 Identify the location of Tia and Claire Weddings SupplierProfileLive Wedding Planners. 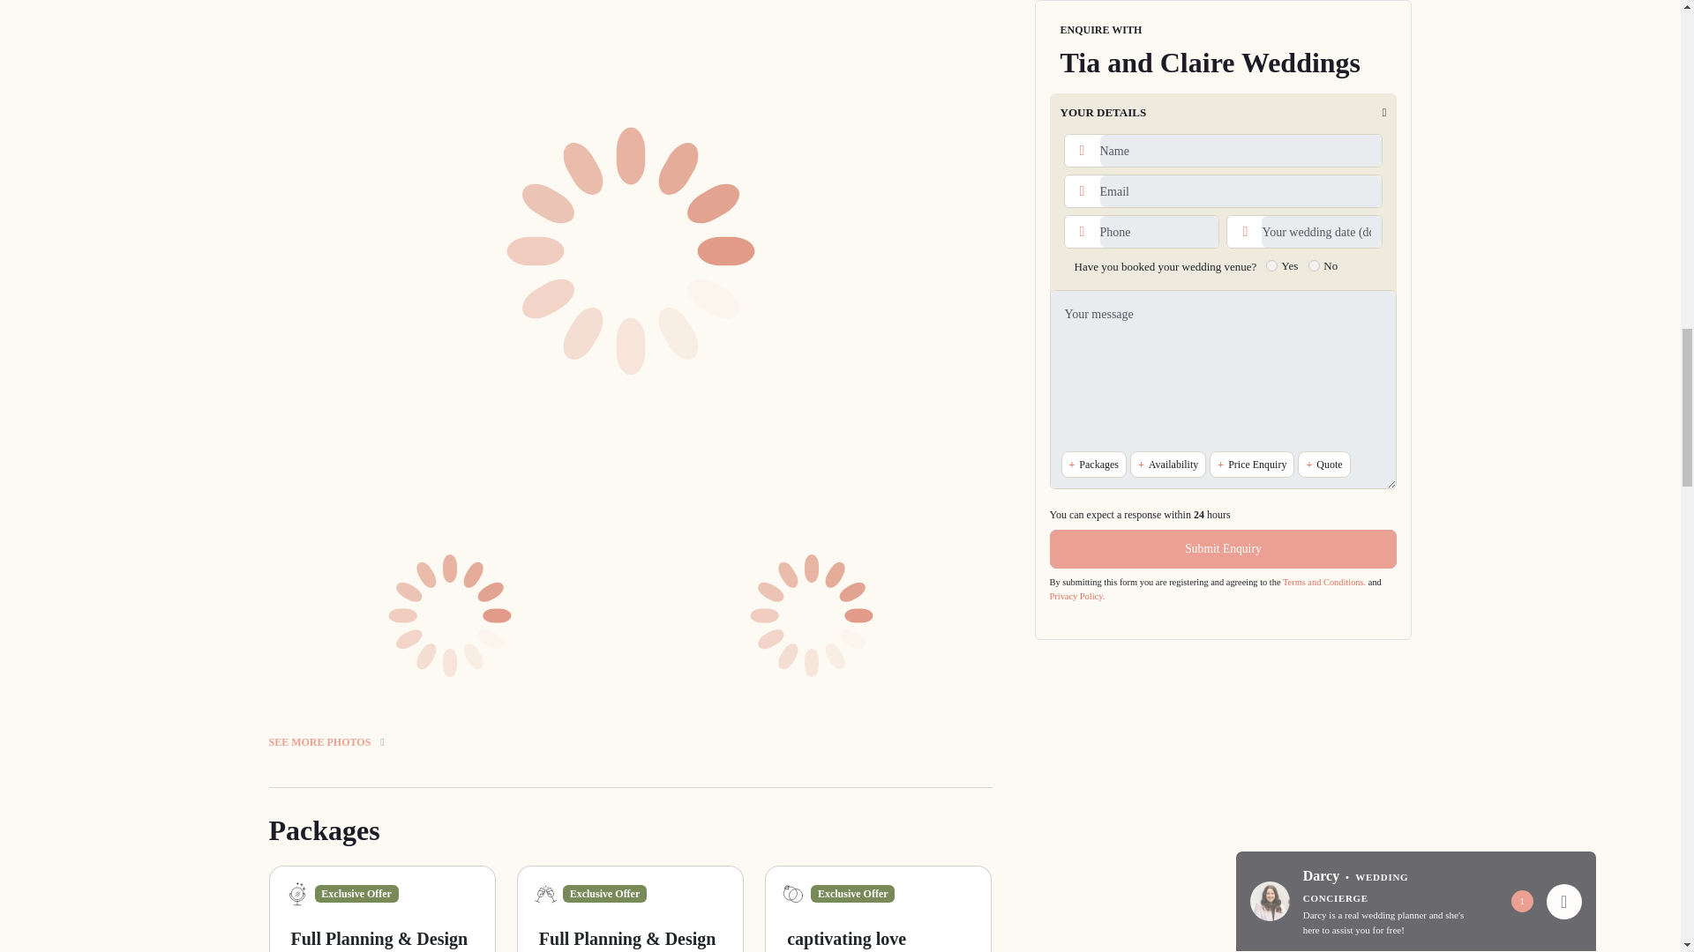
(450, 615).